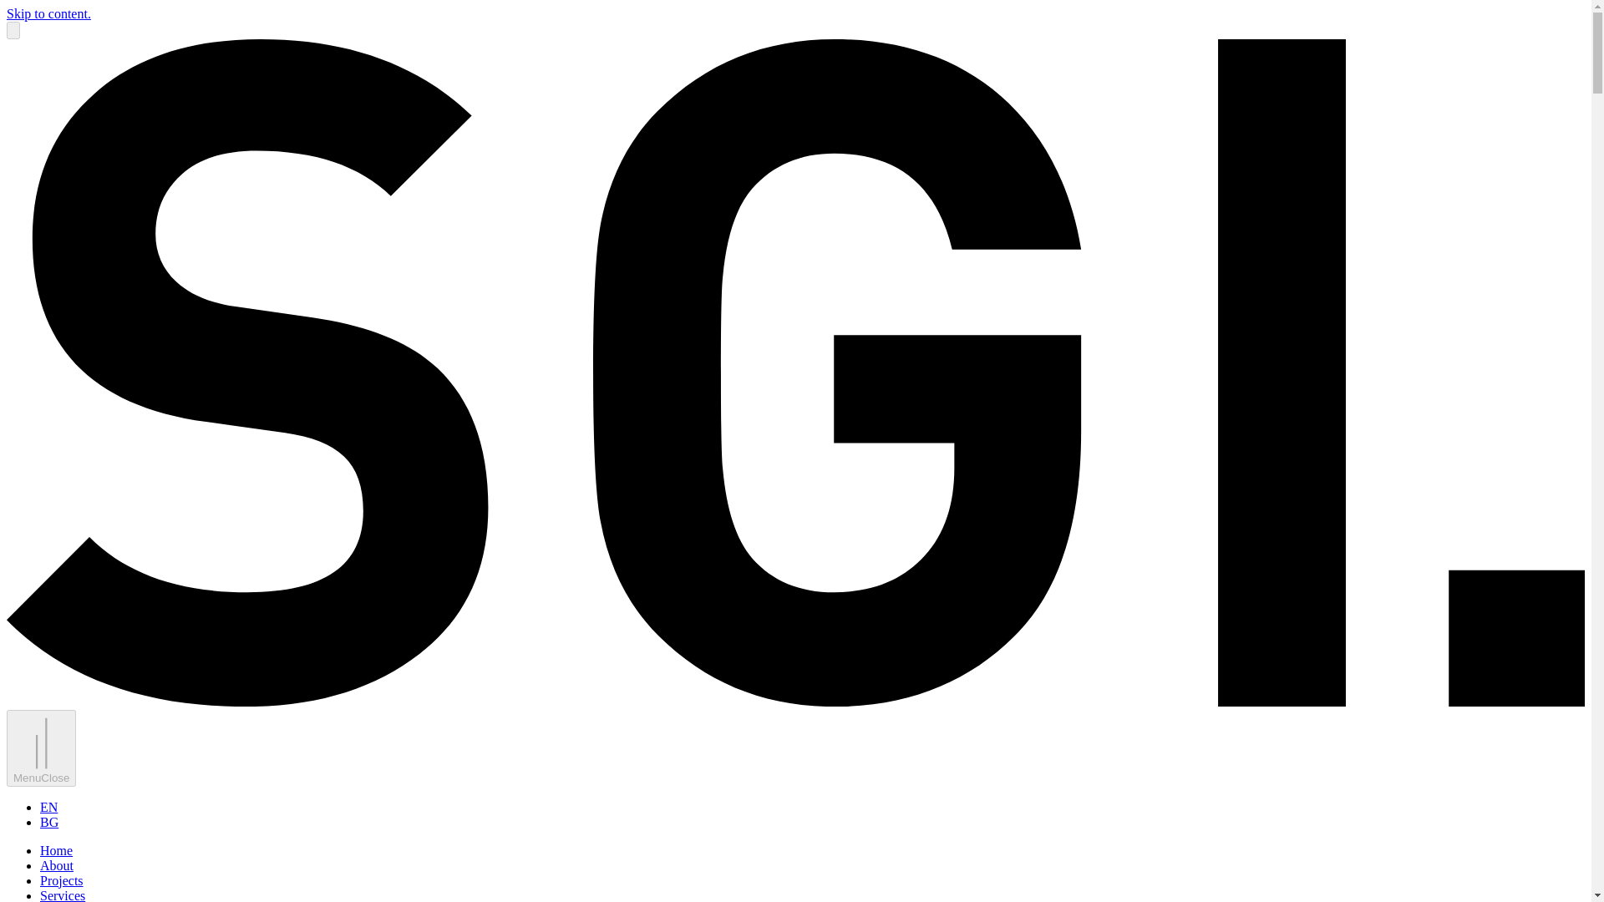 The height and width of the screenshot is (902, 1604). Describe the element at coordinates (40, 747) in the screenshot. I see `MenuClose` at that location.